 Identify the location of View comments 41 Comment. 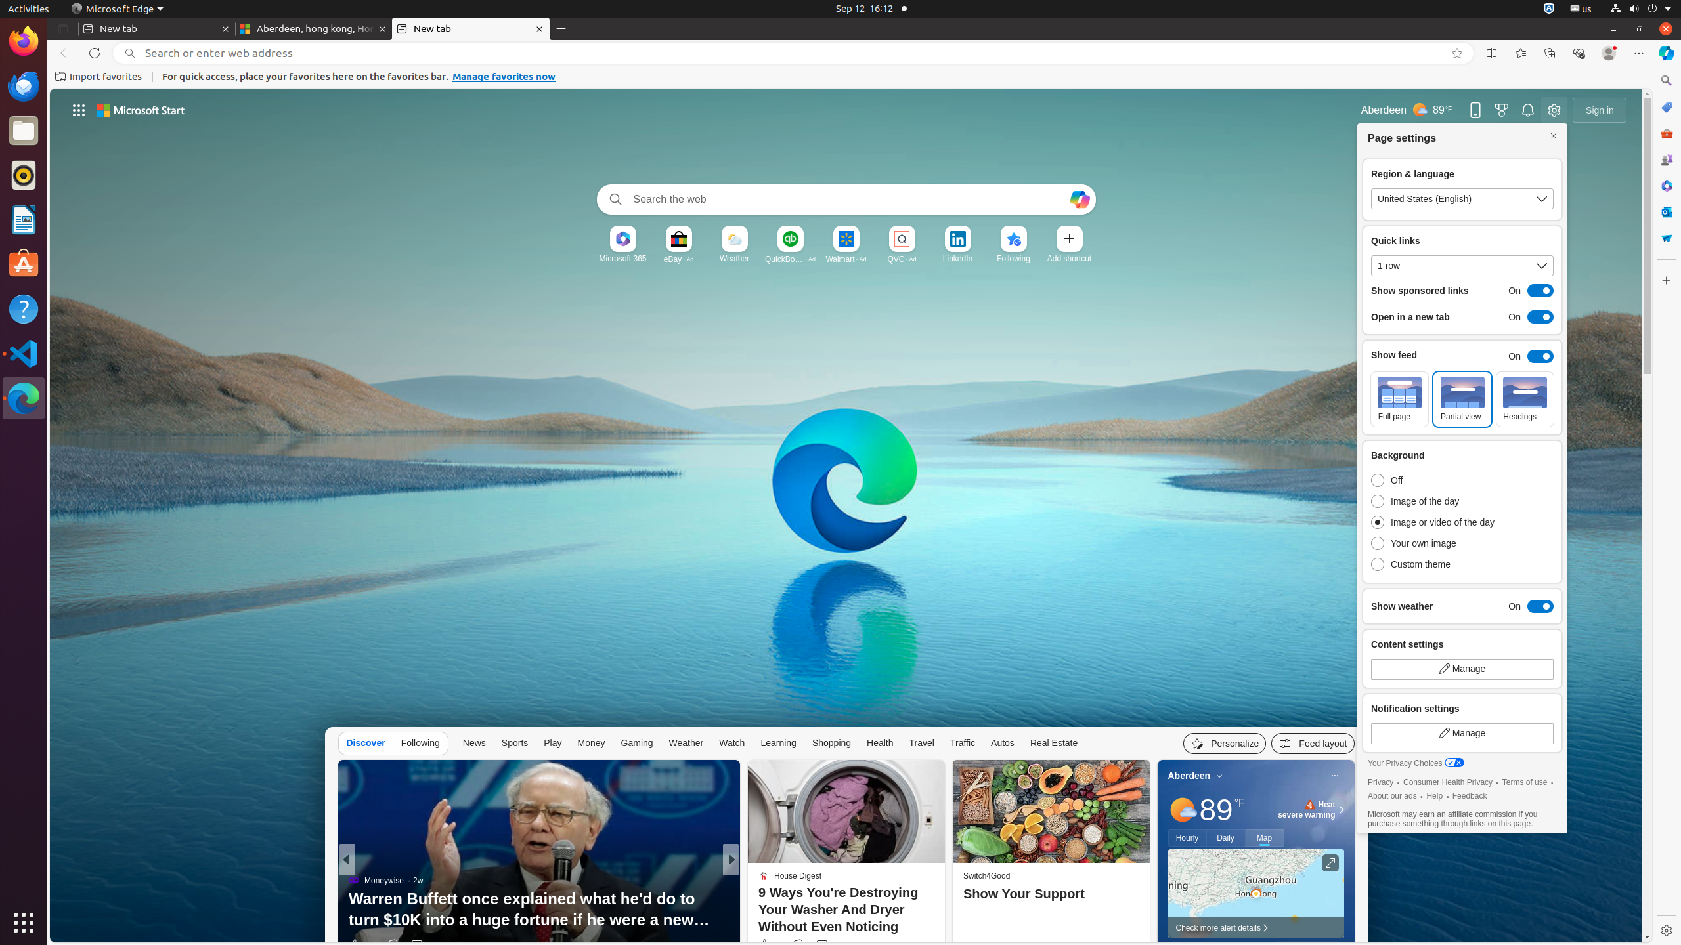
(823, 945).